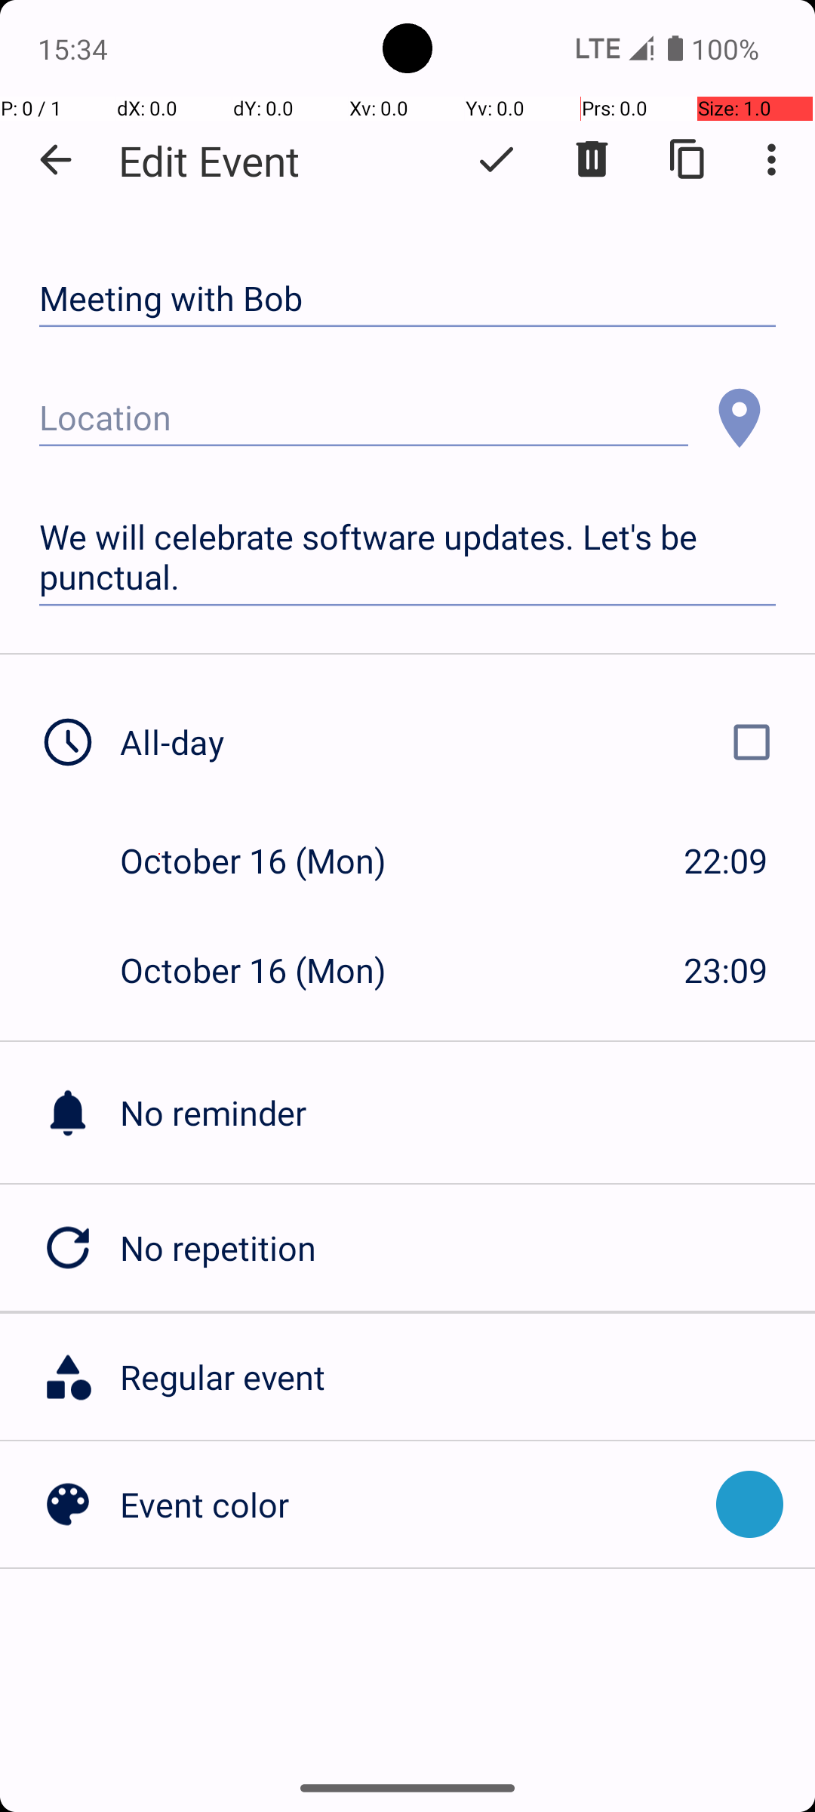  What do you see at coordinates (726, 969) in the screenshot?
I see `23:09` at bounding box center [726, 969].